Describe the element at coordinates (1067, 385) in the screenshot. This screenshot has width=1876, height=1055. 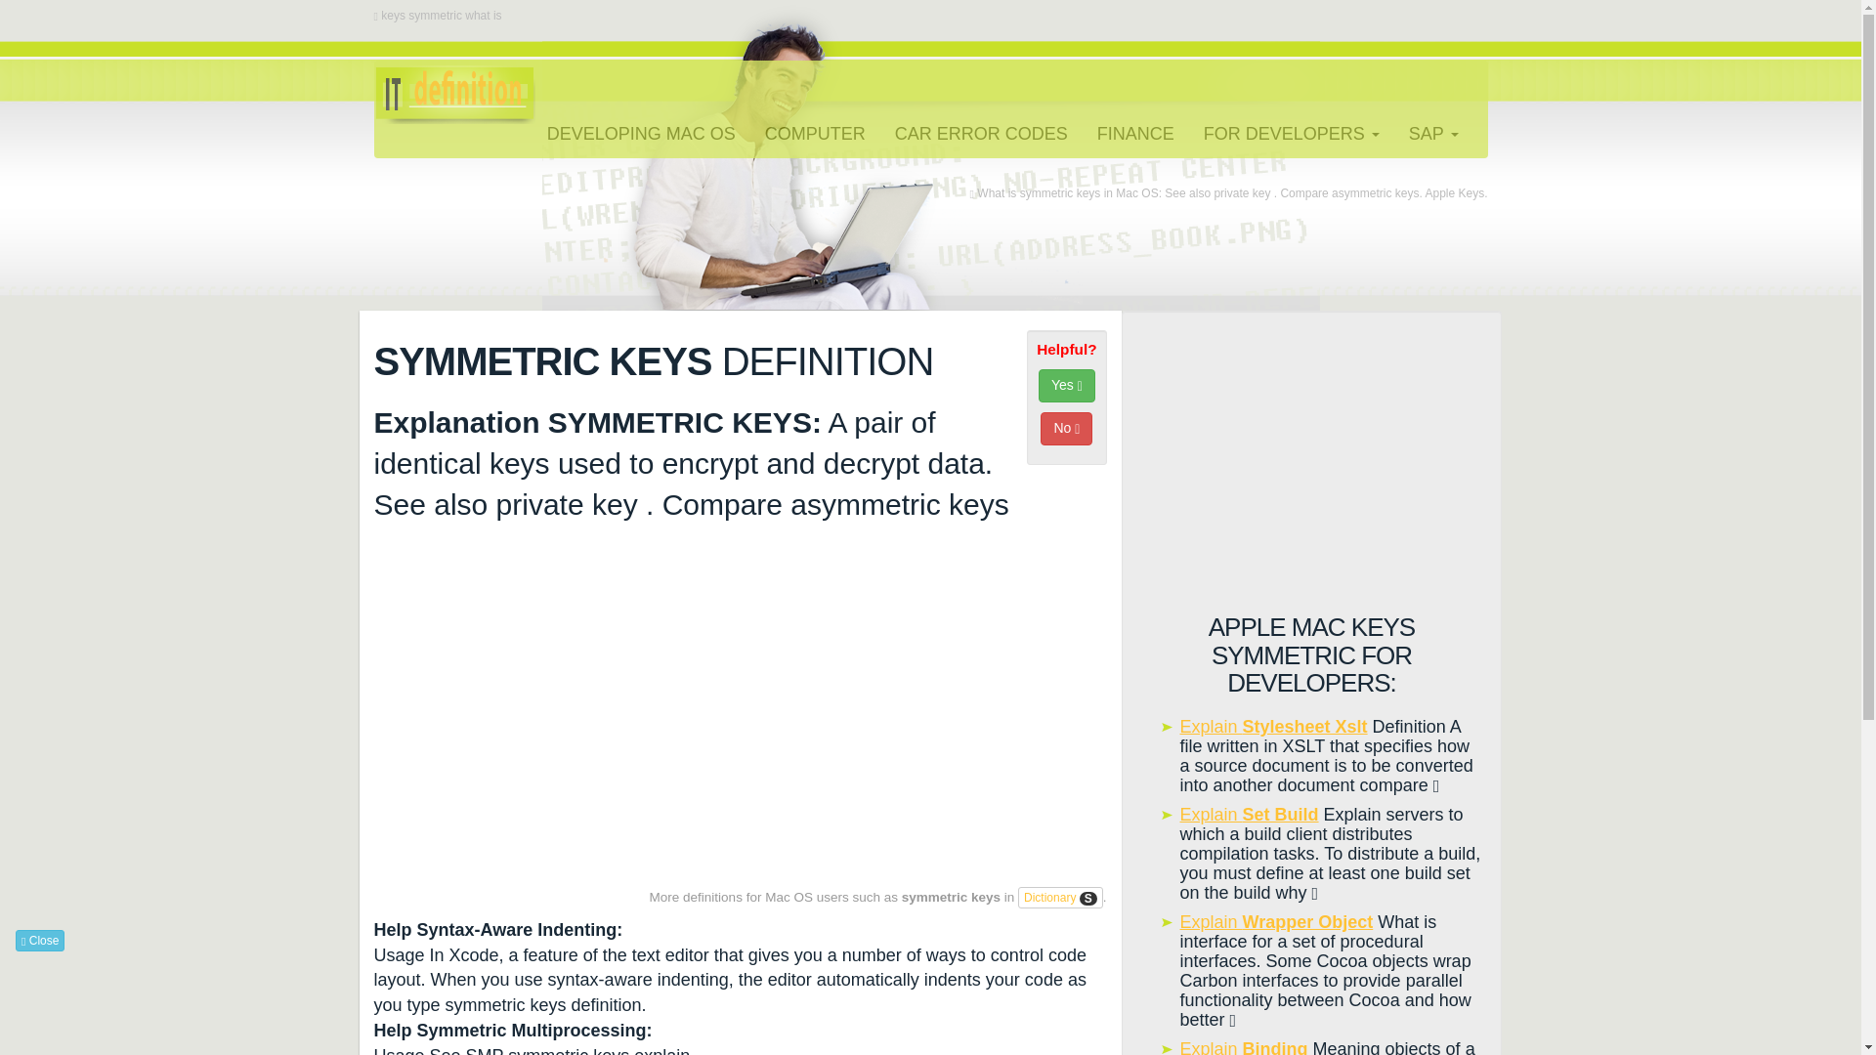
I see `Yes` at that location.